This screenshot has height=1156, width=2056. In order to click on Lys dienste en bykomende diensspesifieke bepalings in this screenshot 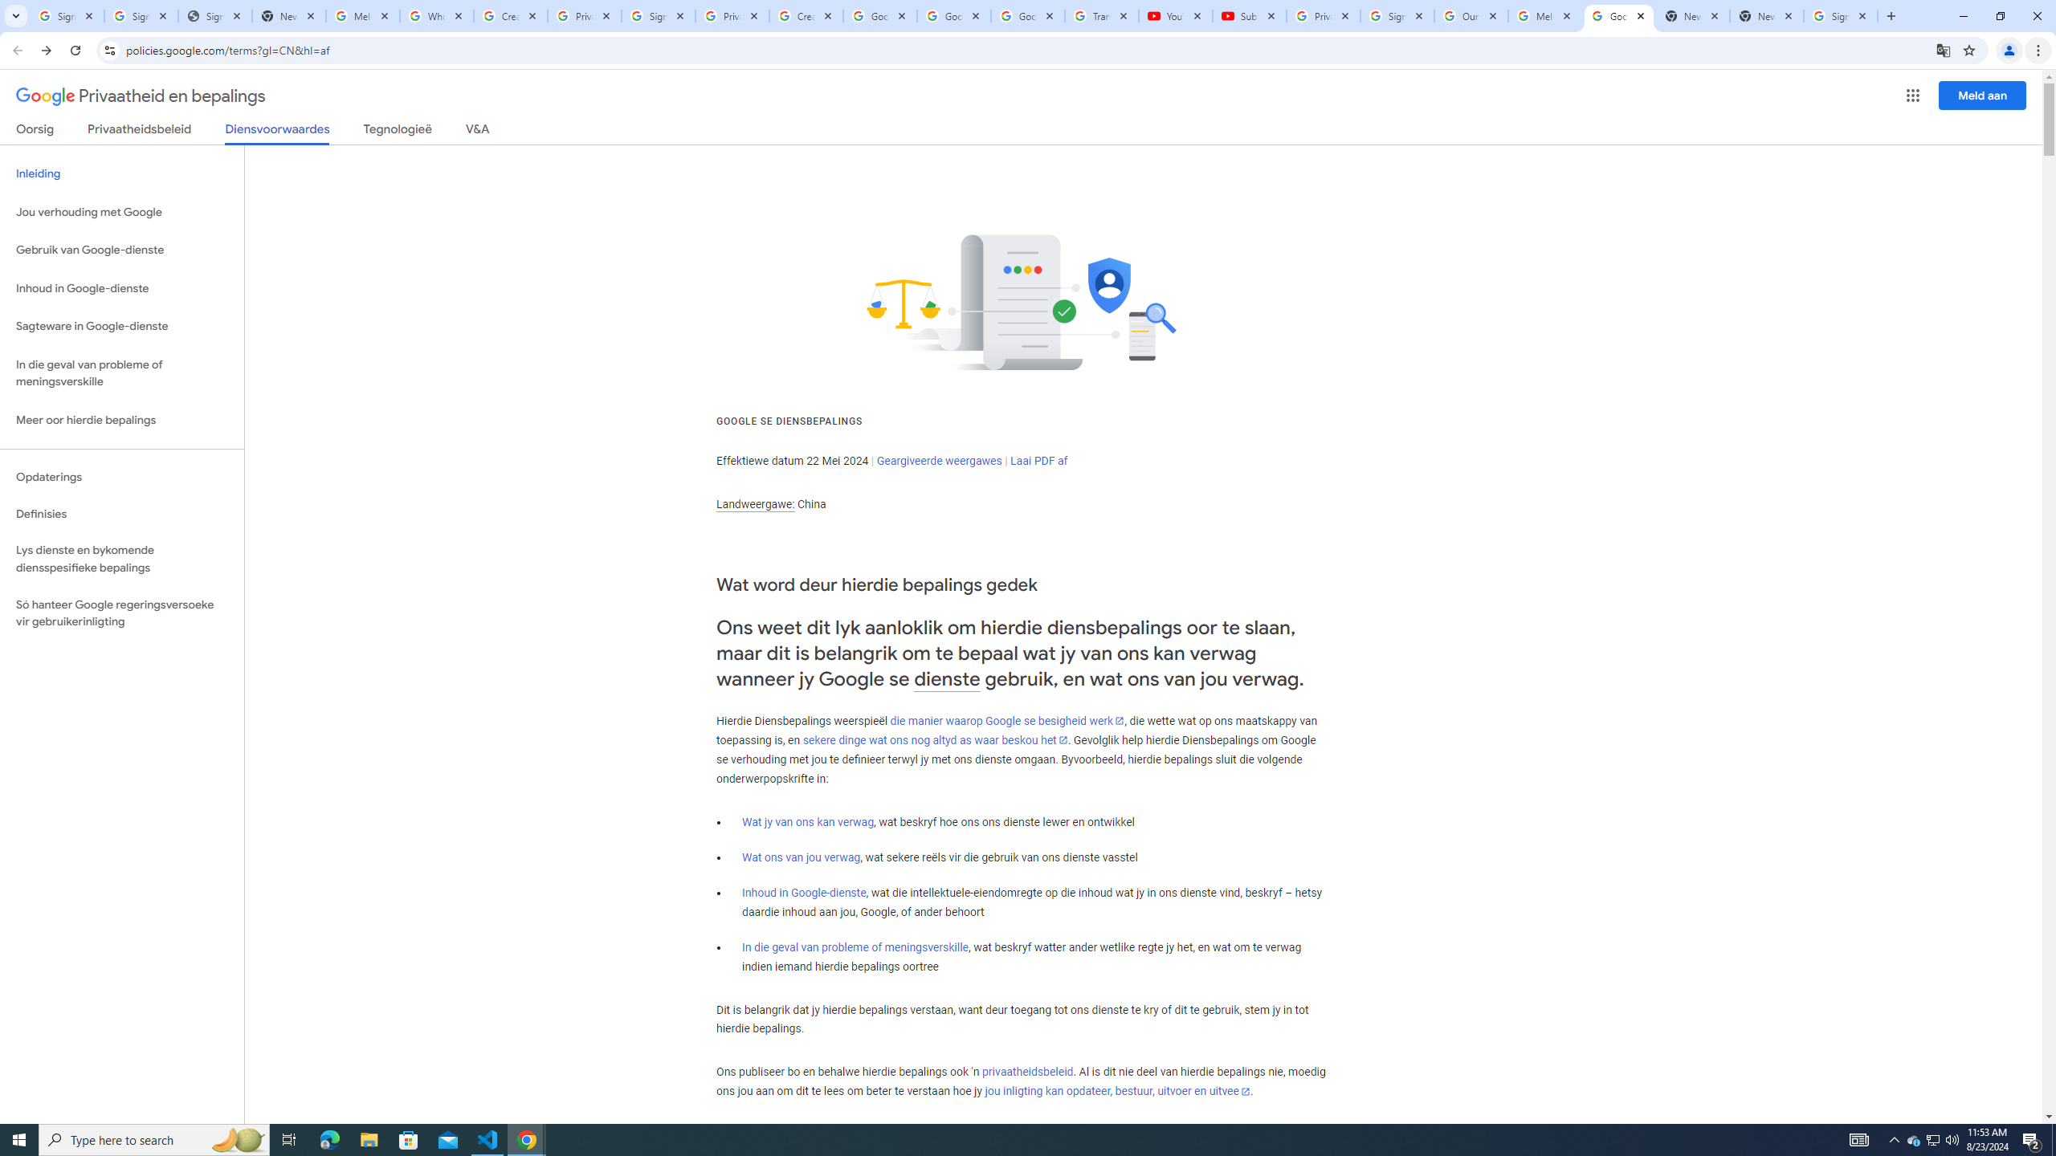, I will do `click(122, 559)`.